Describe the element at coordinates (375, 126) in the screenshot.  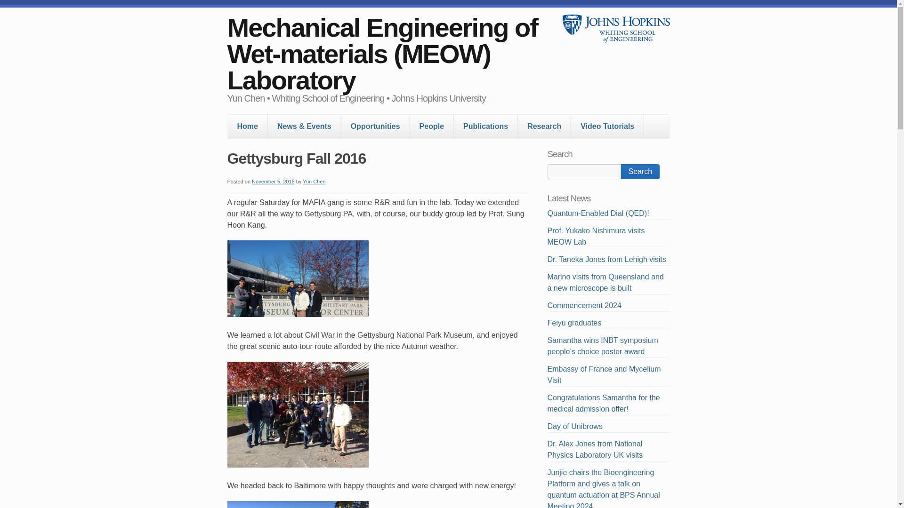
I see `Opportunities` at that location.